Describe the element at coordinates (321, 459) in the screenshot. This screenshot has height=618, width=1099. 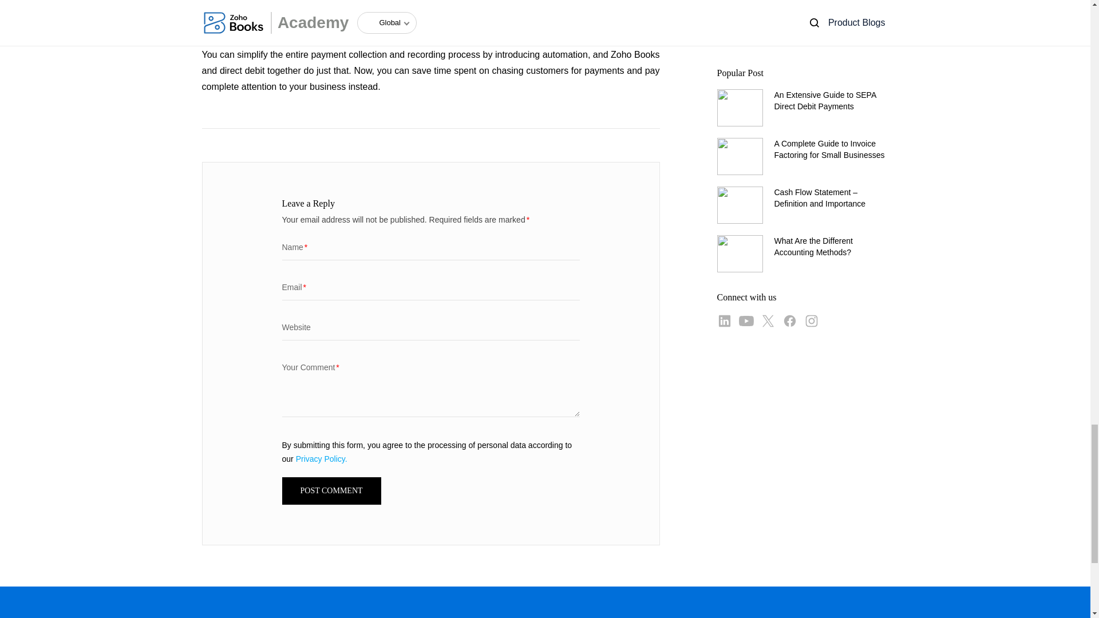
I see `Privacy Policy.` at that location.